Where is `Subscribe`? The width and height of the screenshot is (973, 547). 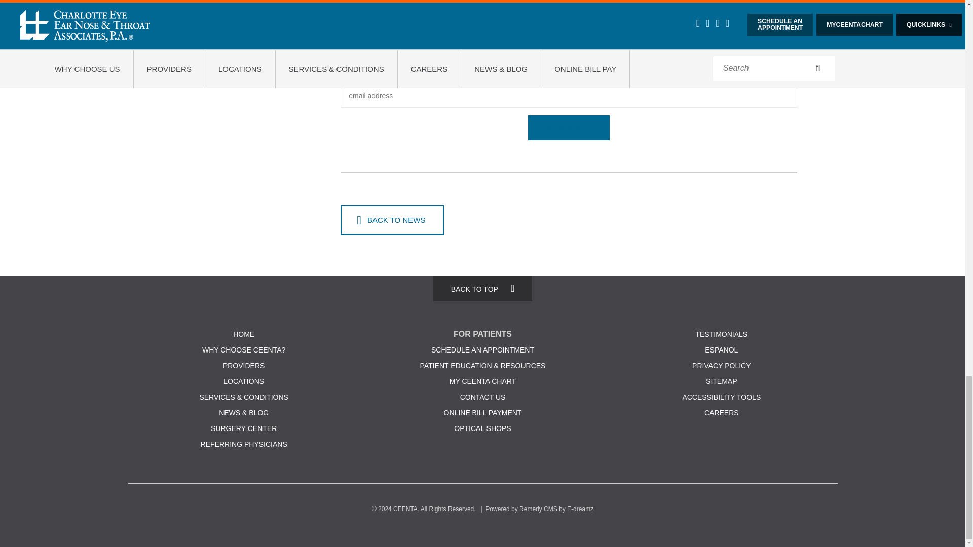
Subscribe is located at coordinates (569, 128).